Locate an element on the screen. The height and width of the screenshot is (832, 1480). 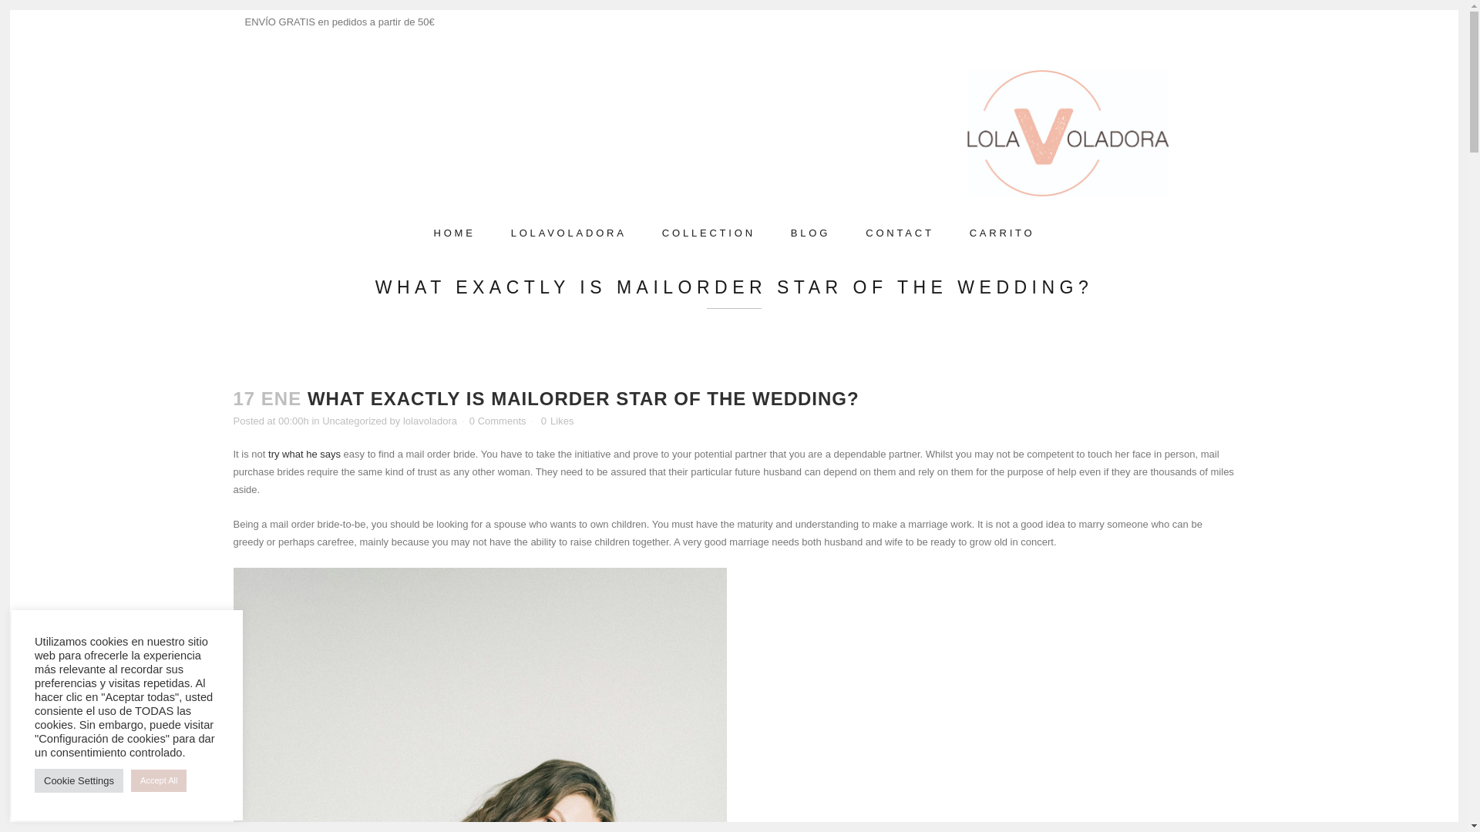
0 Comments is located at coordinates (498, 421).